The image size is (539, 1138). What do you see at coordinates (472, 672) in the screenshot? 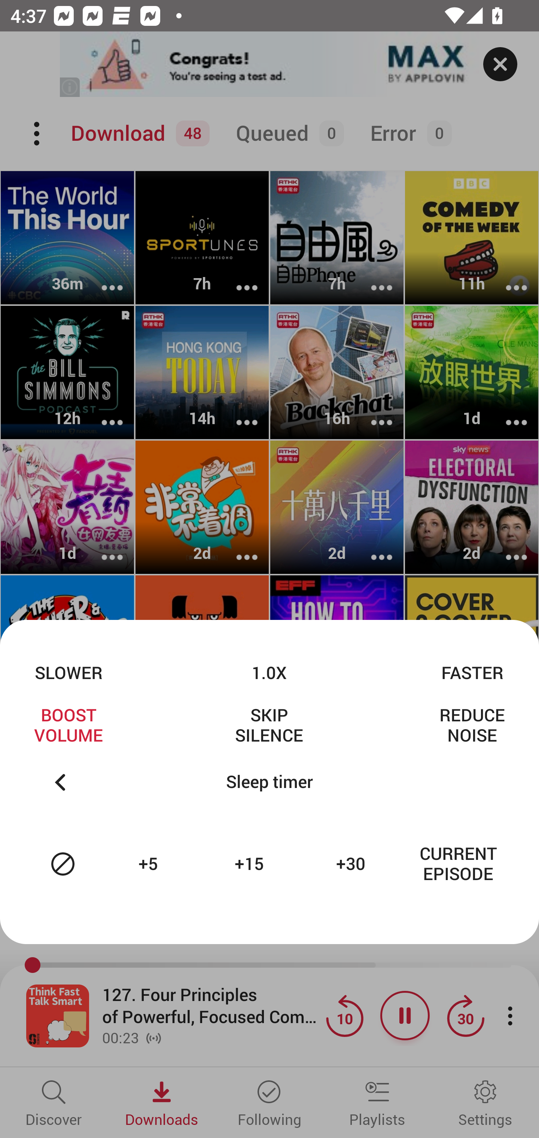
I see `FASTER` at bounding box center [472, 672].